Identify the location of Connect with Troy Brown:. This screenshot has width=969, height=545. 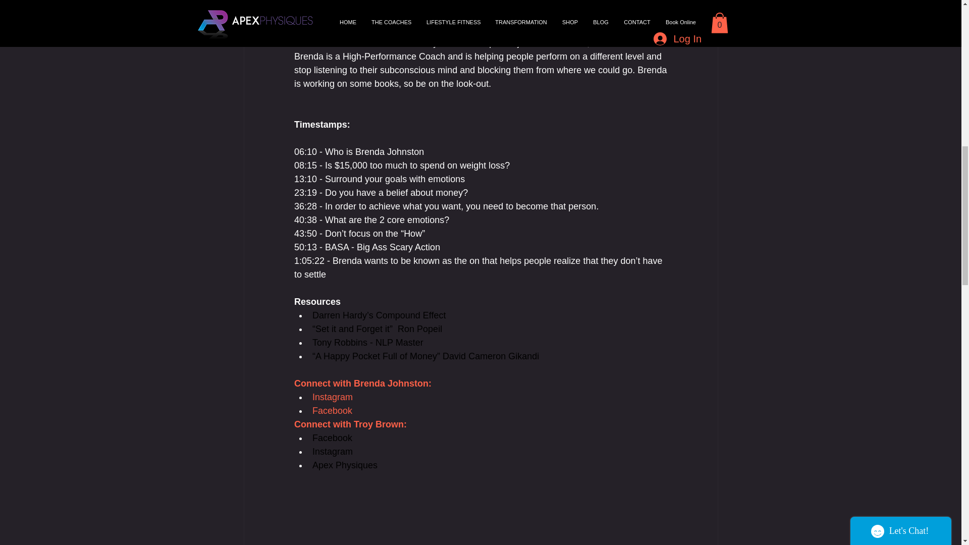
(349, 424).